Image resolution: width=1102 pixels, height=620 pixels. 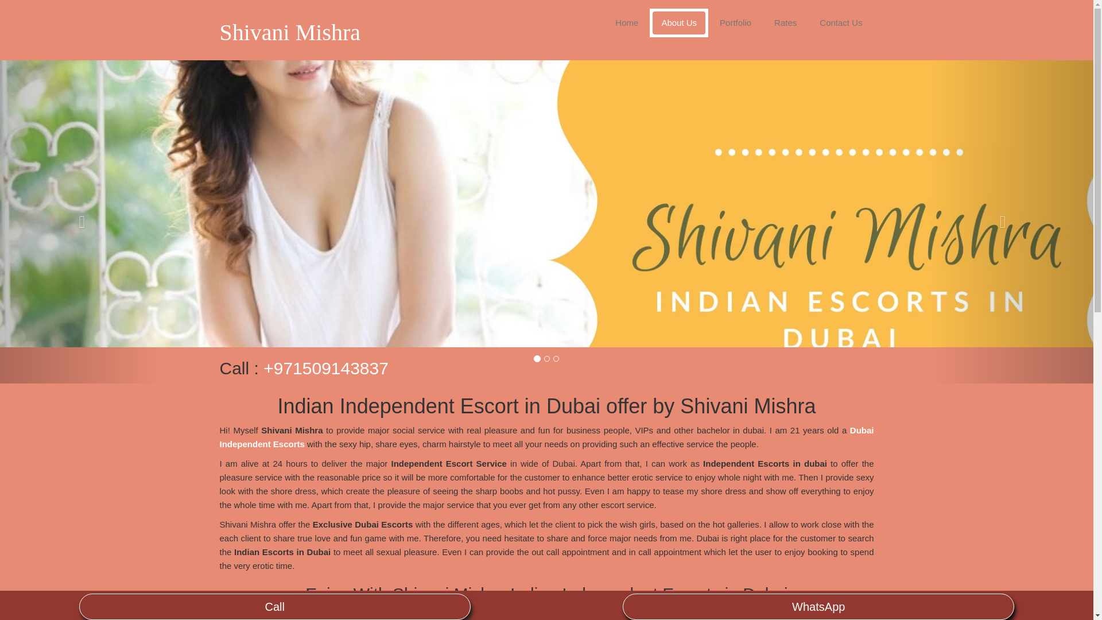 I want to click on Contact Us, so click(x=840, y=23).